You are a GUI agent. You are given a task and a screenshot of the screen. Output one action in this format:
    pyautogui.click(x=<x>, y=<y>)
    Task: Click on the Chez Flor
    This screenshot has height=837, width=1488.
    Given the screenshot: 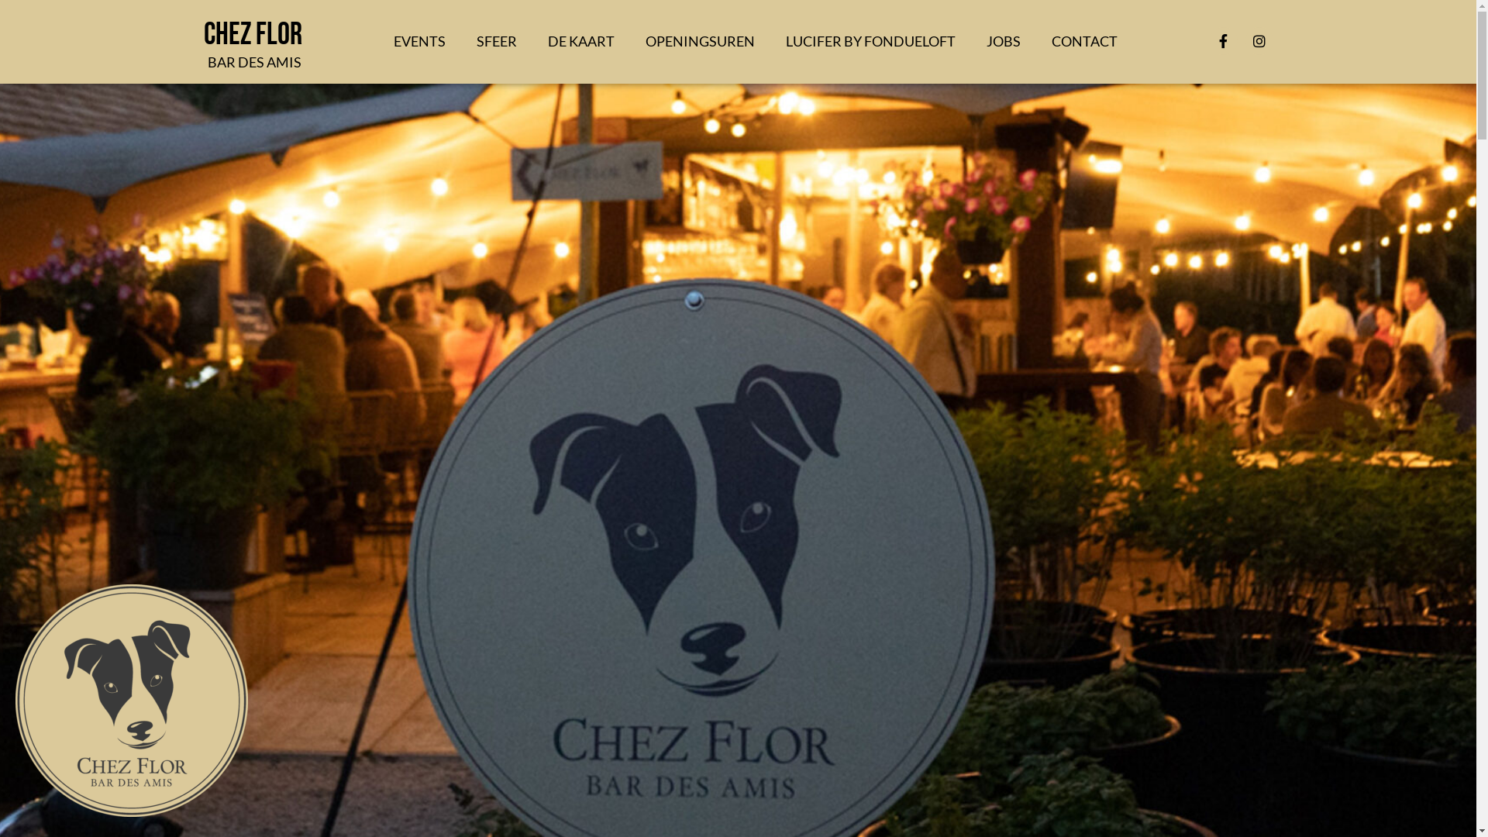 What is the action you would take?
    pyautogui.click(x=253, y=35)
    